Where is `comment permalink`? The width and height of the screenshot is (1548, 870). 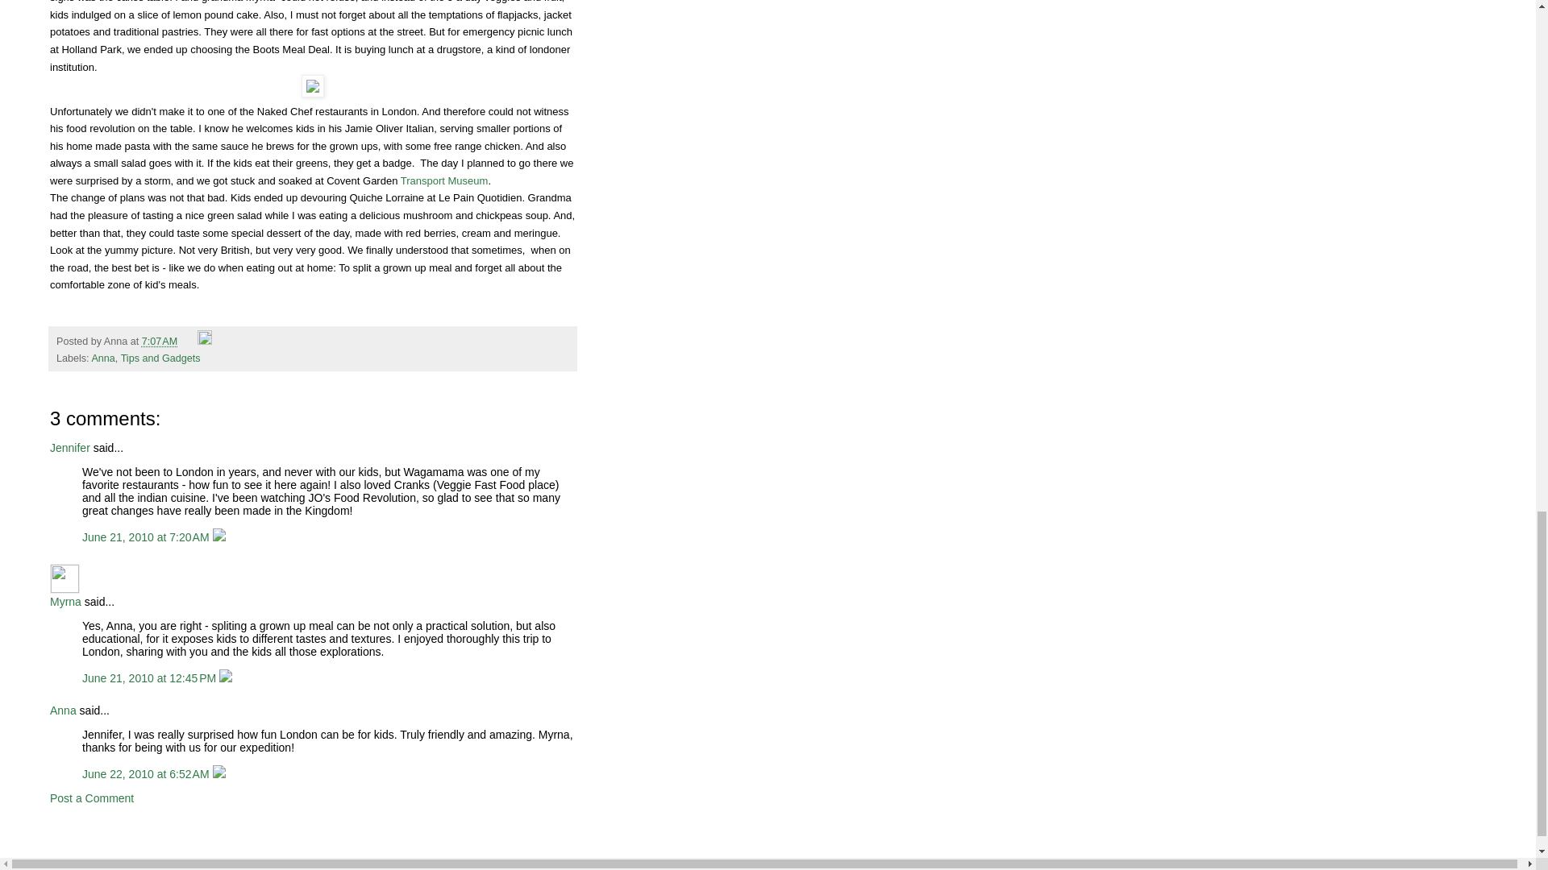
comment permalink is located at coordinates (150, 677).